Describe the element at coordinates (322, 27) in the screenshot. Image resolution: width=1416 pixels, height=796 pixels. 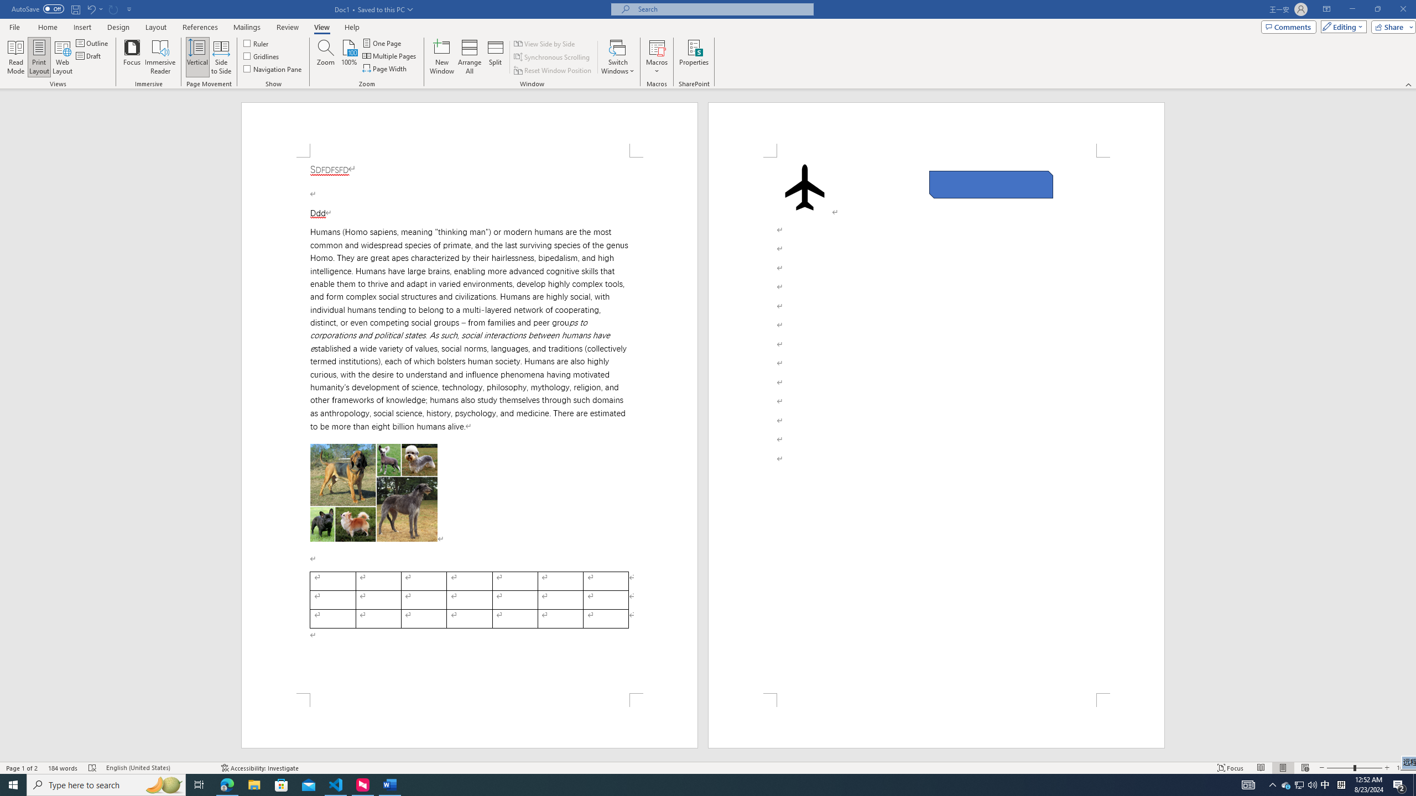
I see `View` at that location.